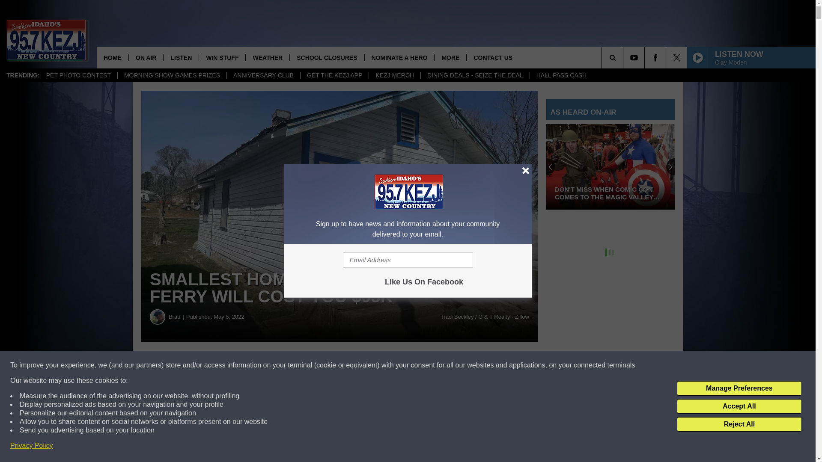  What do you see at coordinates (112, 57) in the screenshot?
I see `HOME` at bounding box center [112, 57].